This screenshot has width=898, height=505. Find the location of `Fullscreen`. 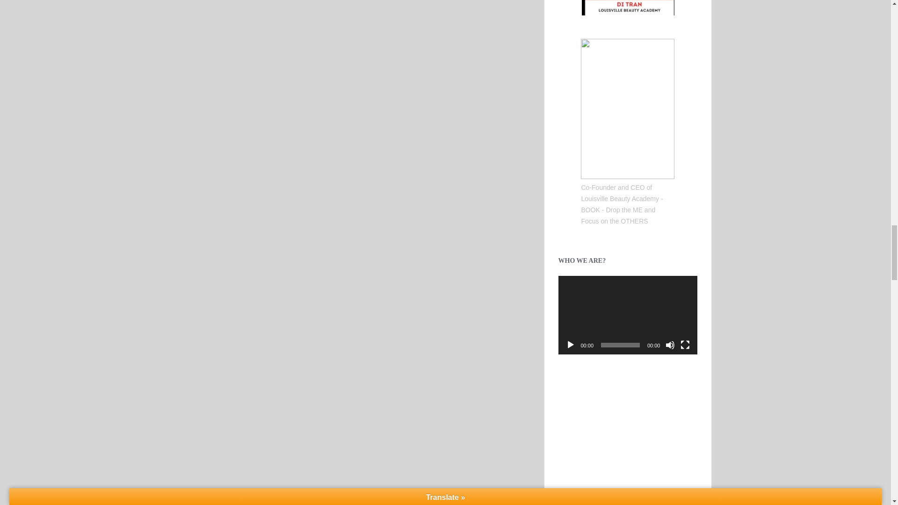

Fullscreen is located at coordinates (685, 345).